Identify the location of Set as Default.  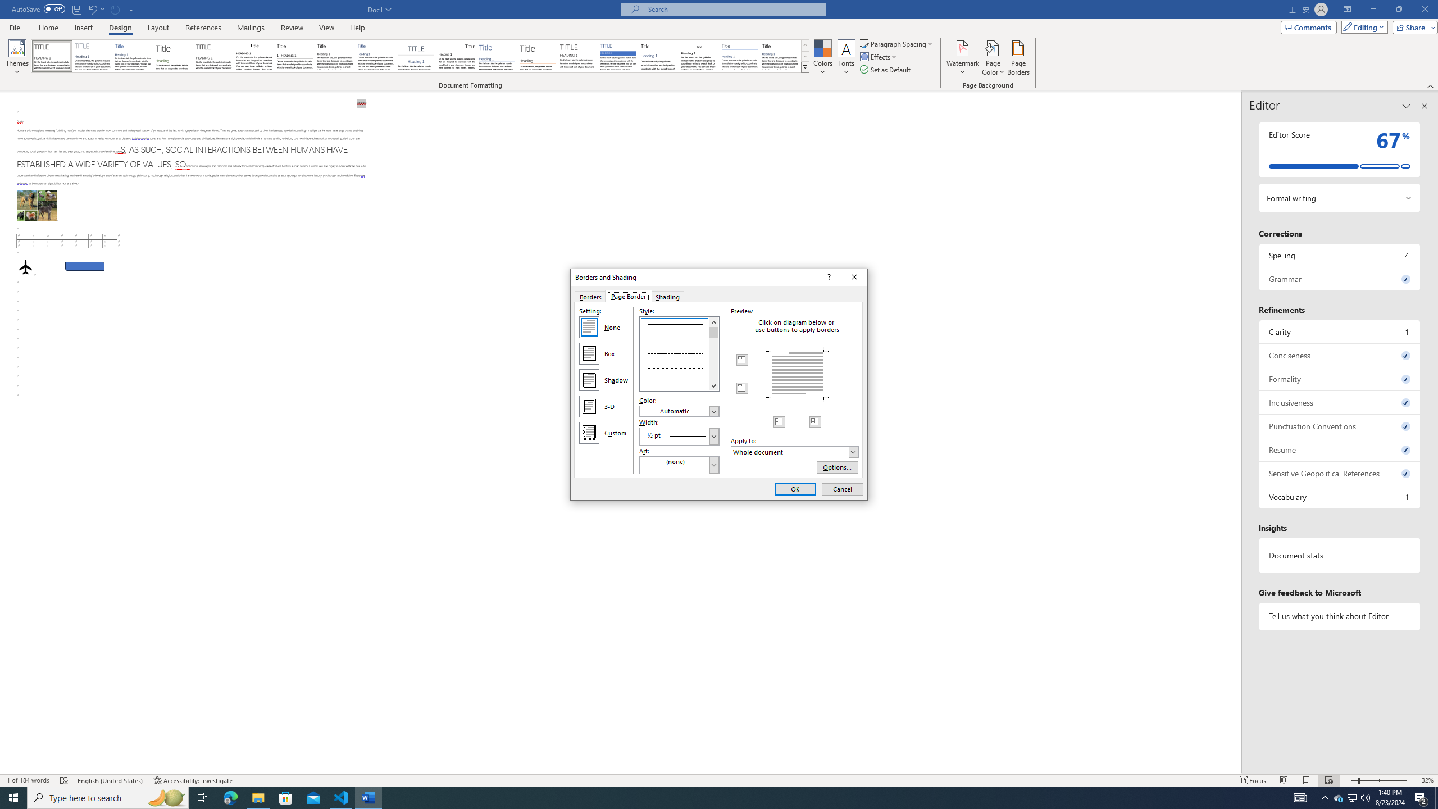
(886, 70).